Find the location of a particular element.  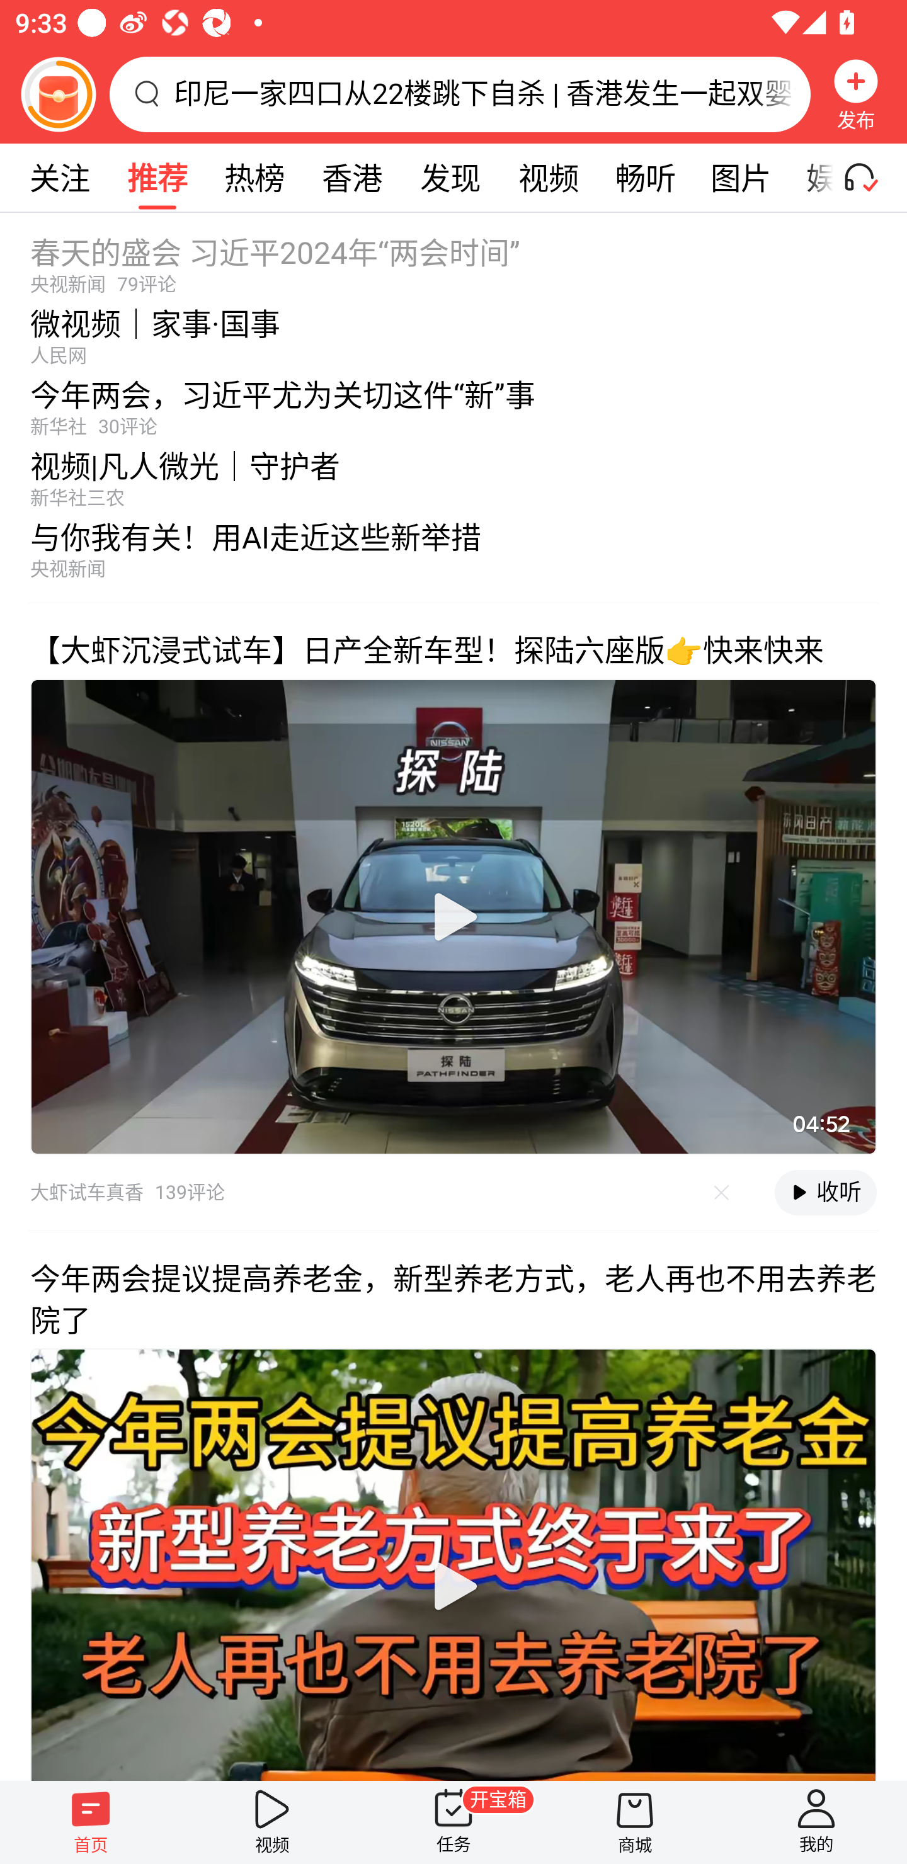

首页 is located at coordinates (91, 1822).